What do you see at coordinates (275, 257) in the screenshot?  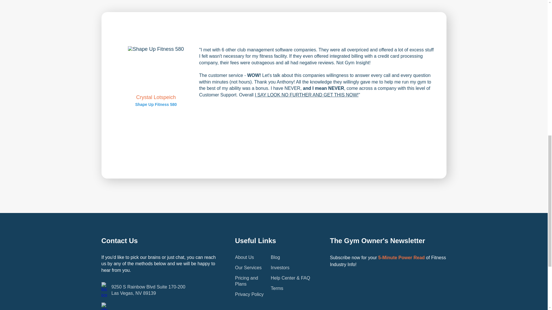 I see `Blog` at bounding box center [275, 257].